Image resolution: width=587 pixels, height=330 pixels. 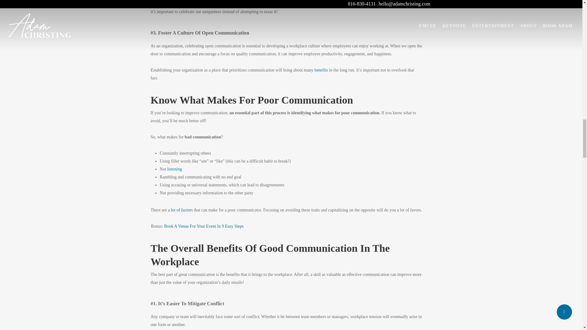 I want to click on Book A Venue For Your Event In 9 Easy Steps, so click(x=204, y=226).